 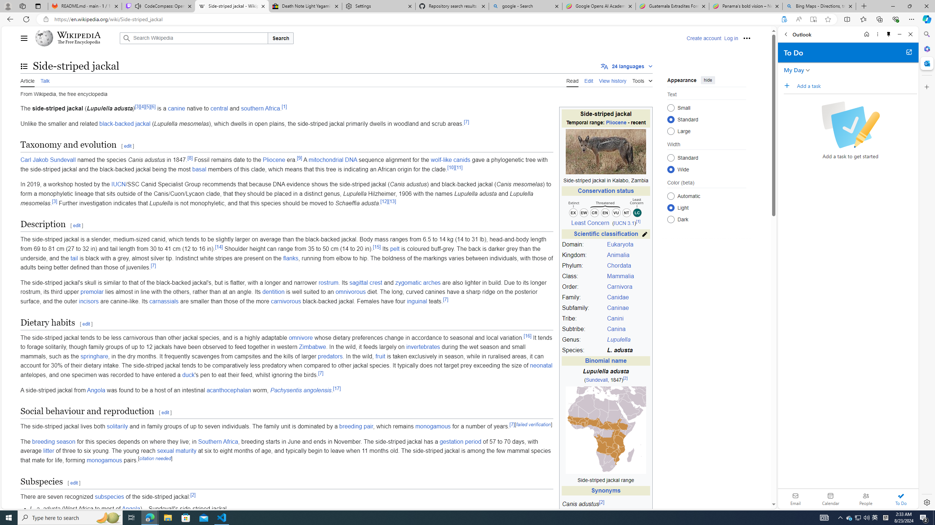 I want to click on inguinal, so click(x=417, y=301).